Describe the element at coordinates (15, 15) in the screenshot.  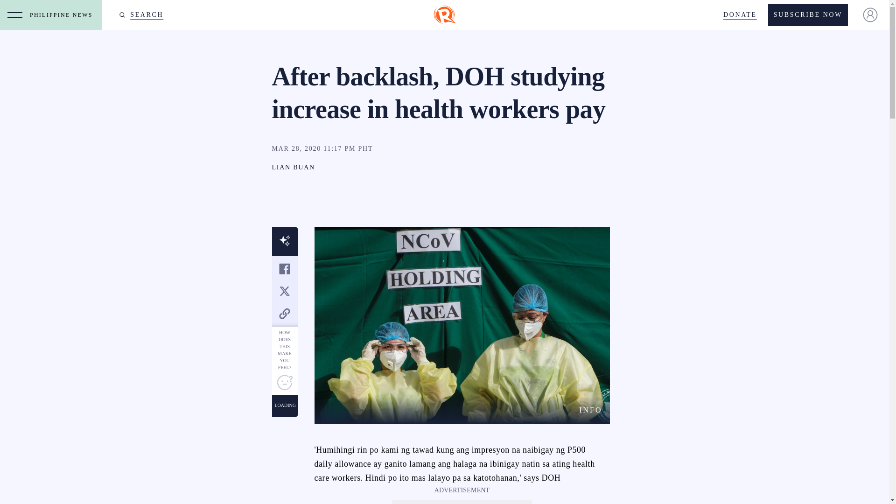
I see `OPEN NAVIGATION` at that location.